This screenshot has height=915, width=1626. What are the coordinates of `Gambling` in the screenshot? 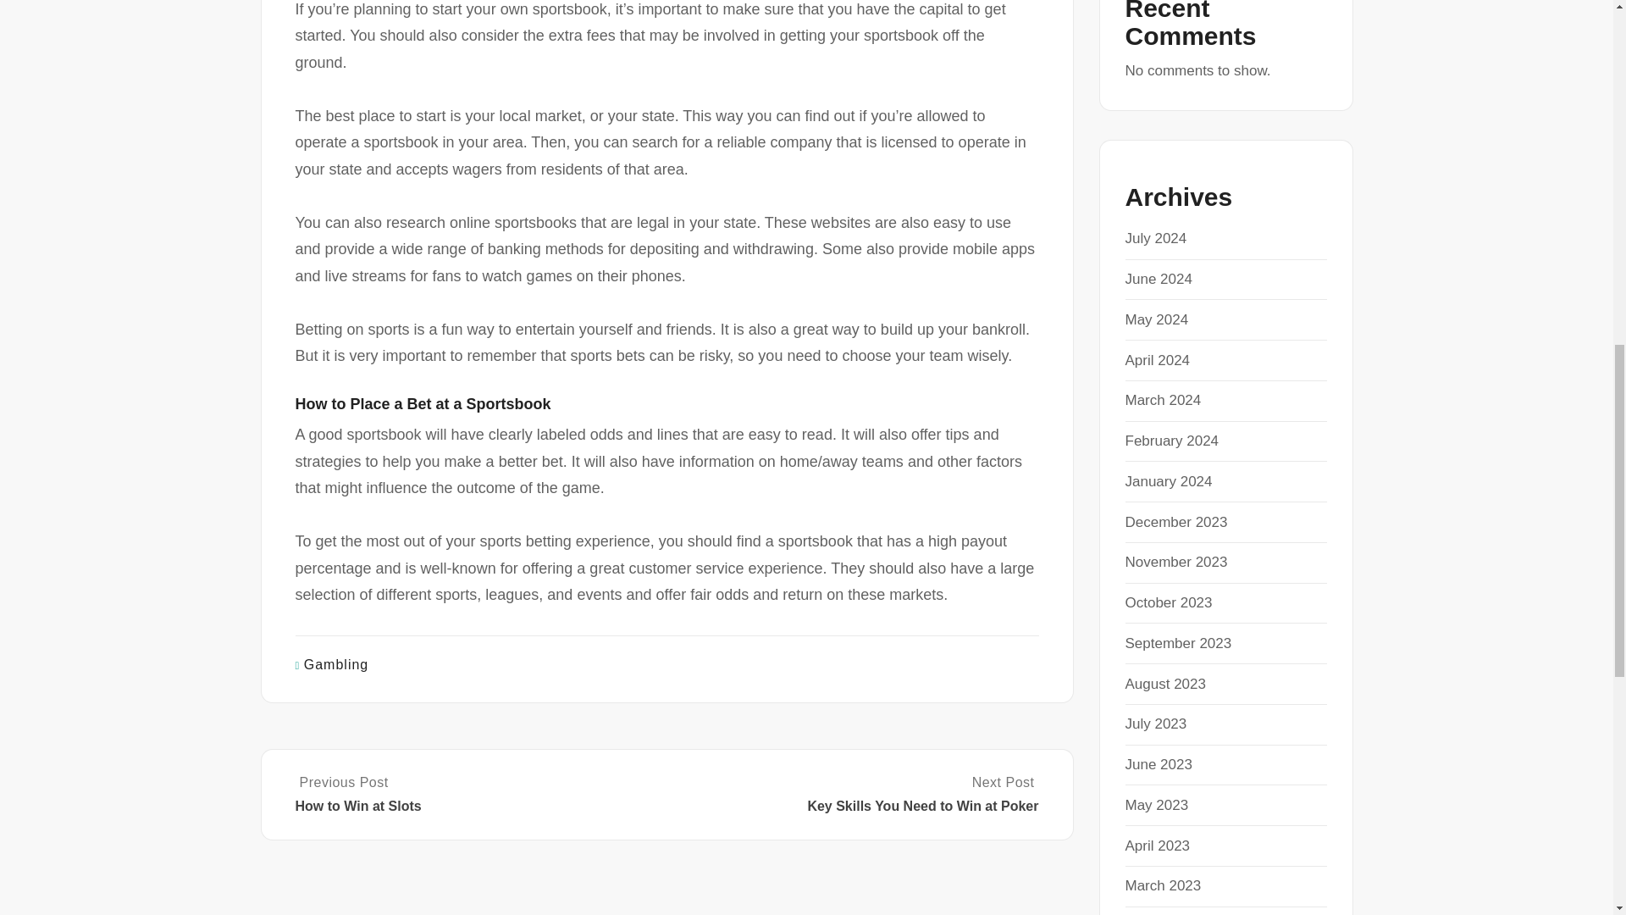 It's located at (336, 664).